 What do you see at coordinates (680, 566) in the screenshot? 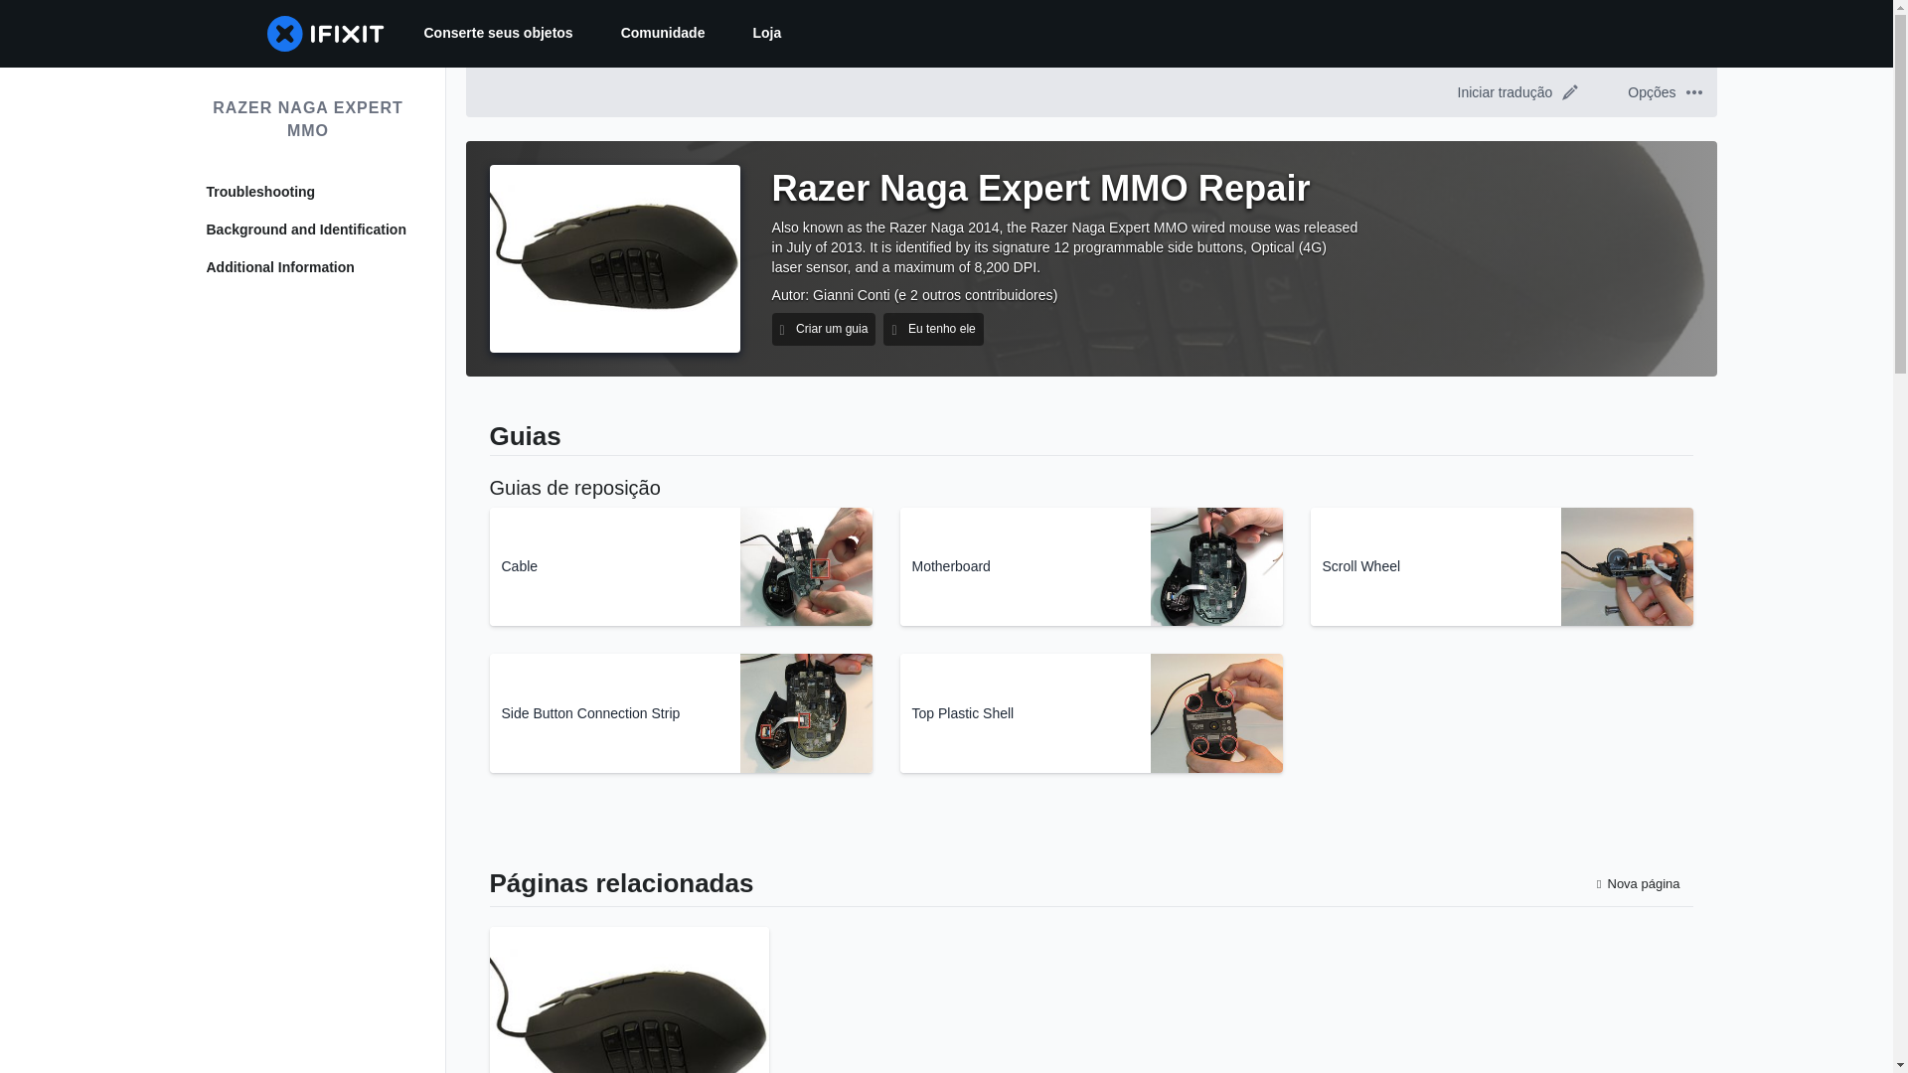
I see `Cable` at bounding box center [680, 566].